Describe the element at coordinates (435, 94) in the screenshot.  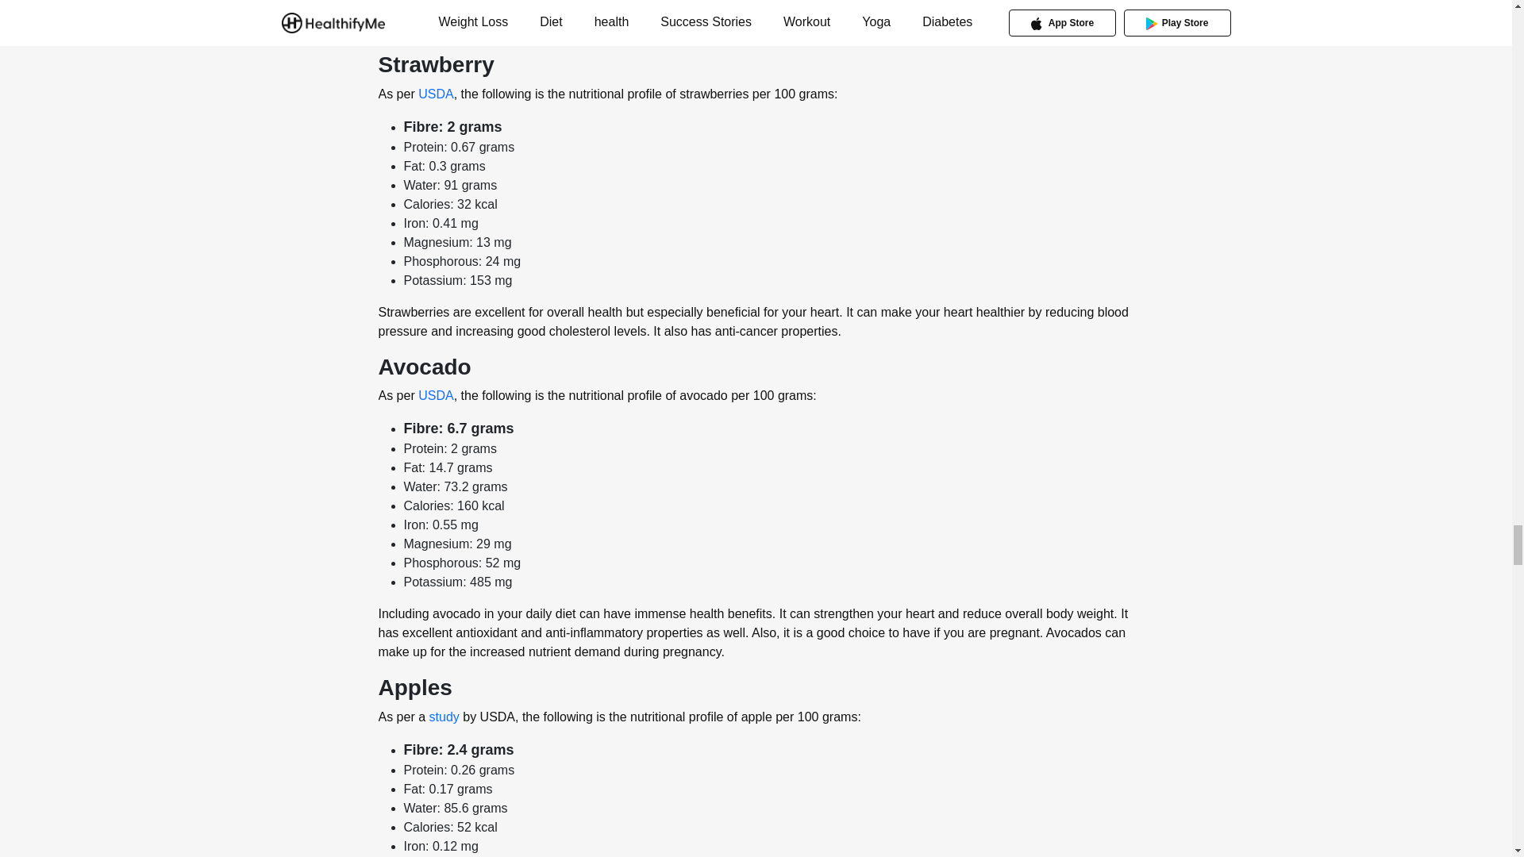
I see `USDA` at that location.